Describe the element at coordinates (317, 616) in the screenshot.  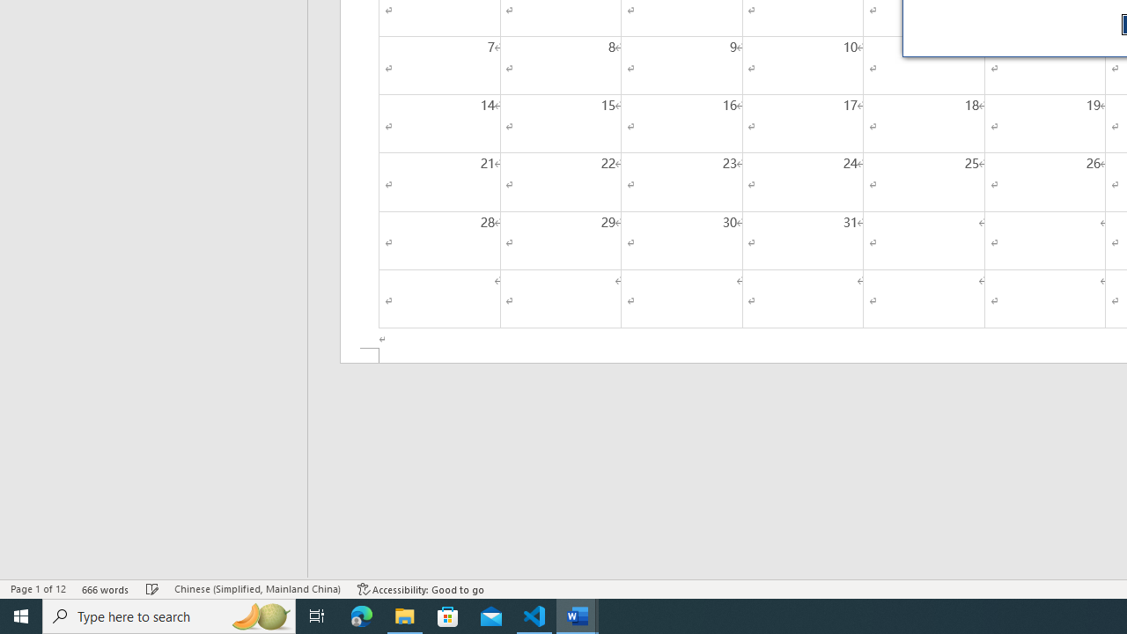
I see `Task View` at that location.